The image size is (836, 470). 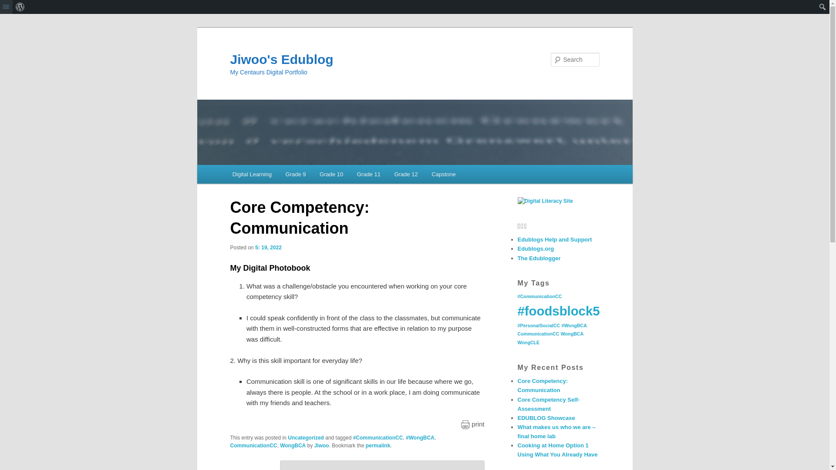 I want to click on Jiwoo's Edublog, so click(x=281, y=59).